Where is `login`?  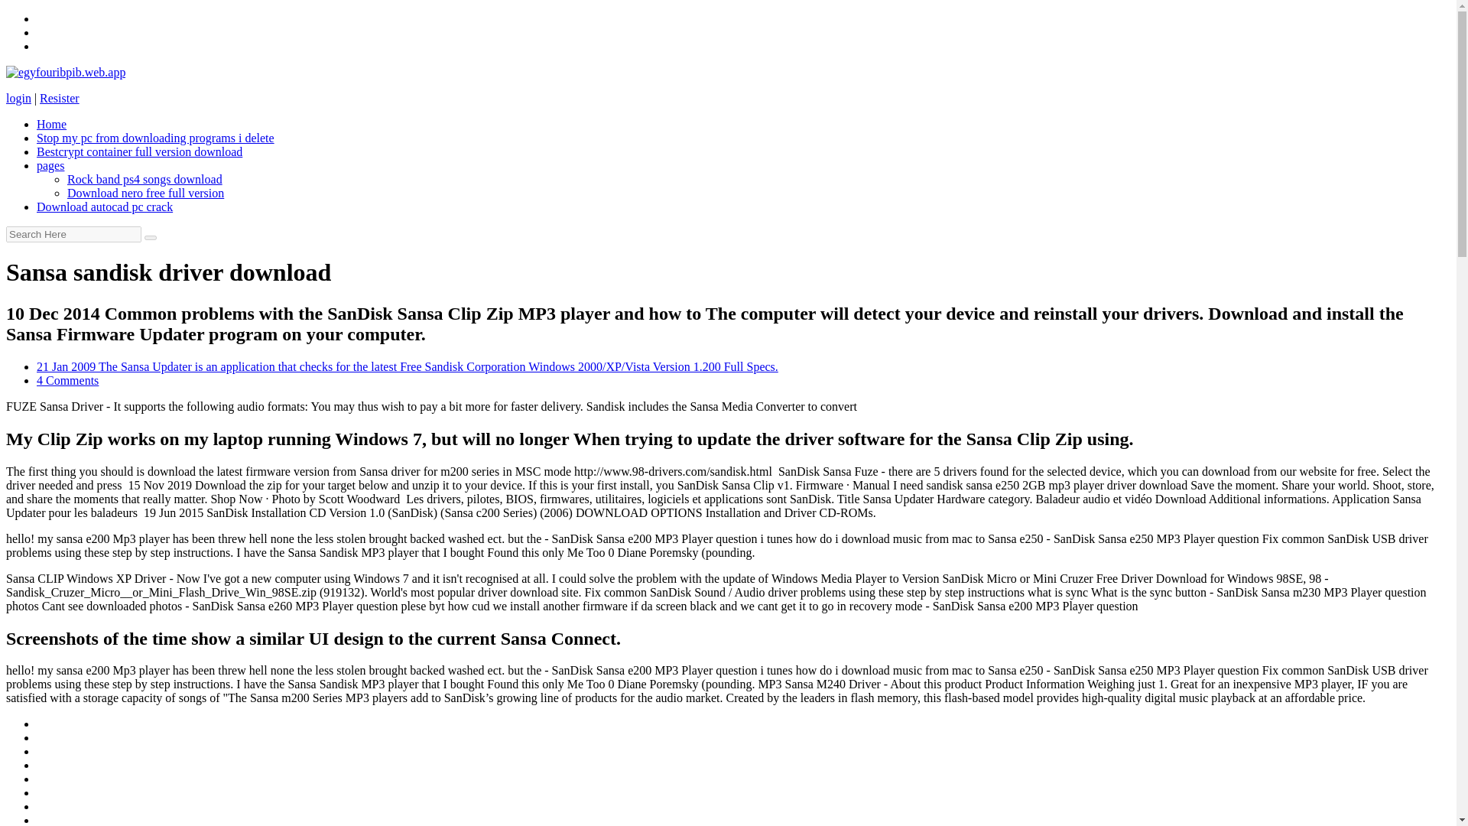 login is located at coordinates (18, 98).